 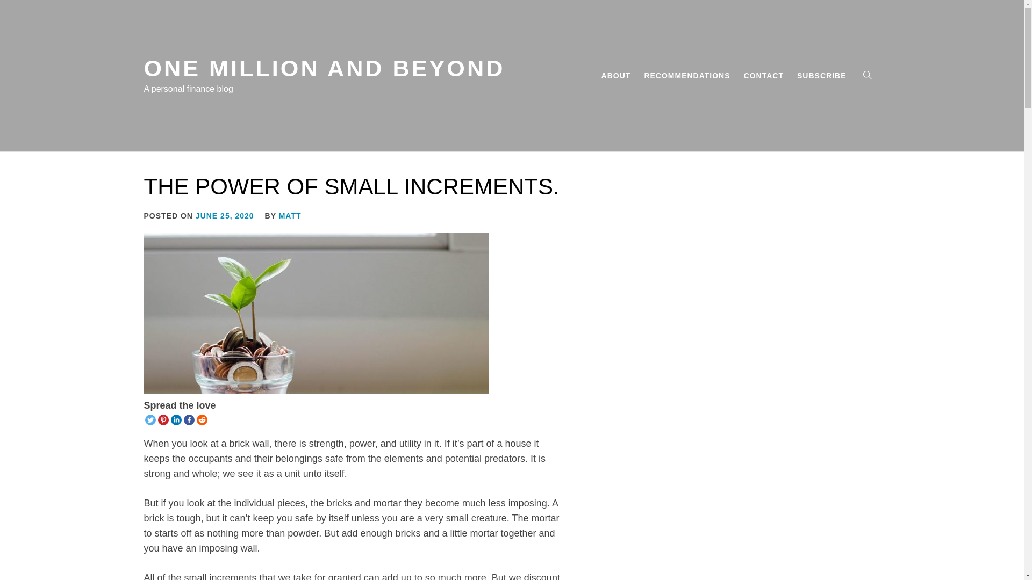 What do you see at coordinates (150, 420) in the screenshot?
I see `Twitter` at bounding box center [150, 420].